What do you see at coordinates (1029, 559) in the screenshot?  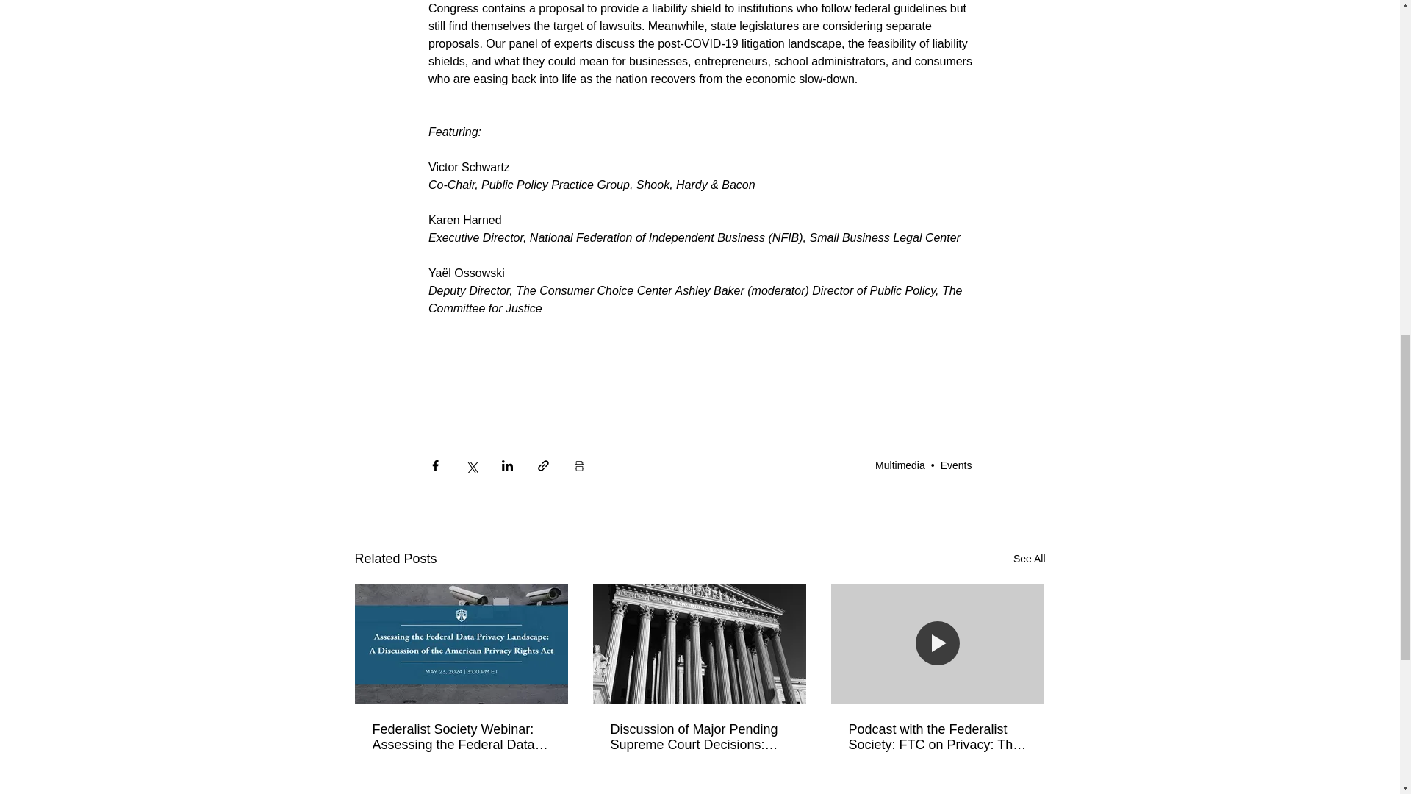 I see `See All` at bounding box center [1029, 559].